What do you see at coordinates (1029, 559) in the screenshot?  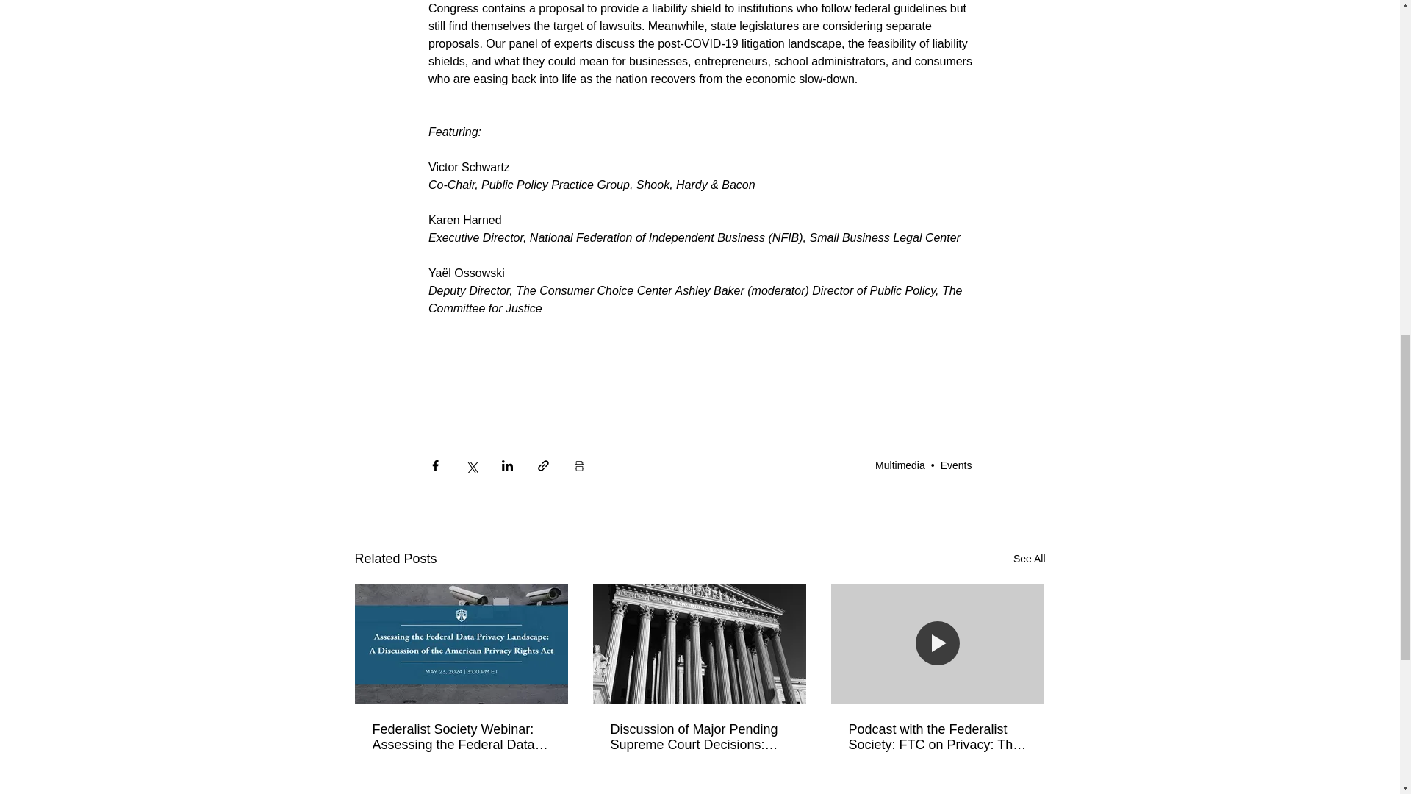 I see `See All` at bounding box center [1029, 559].